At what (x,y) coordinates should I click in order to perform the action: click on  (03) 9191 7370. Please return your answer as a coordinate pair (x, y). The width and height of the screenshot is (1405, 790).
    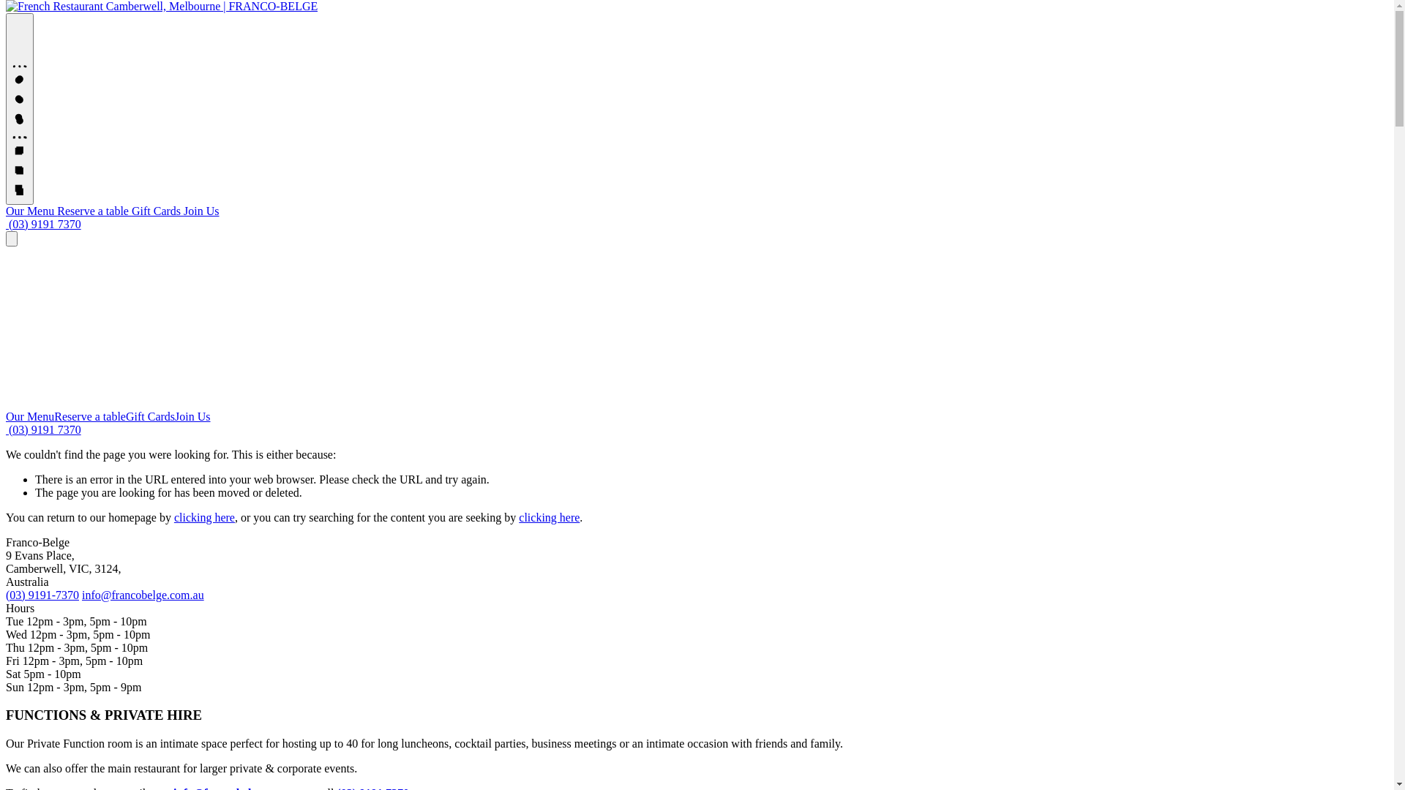
    Looking at the image, I should click on (44, 430).